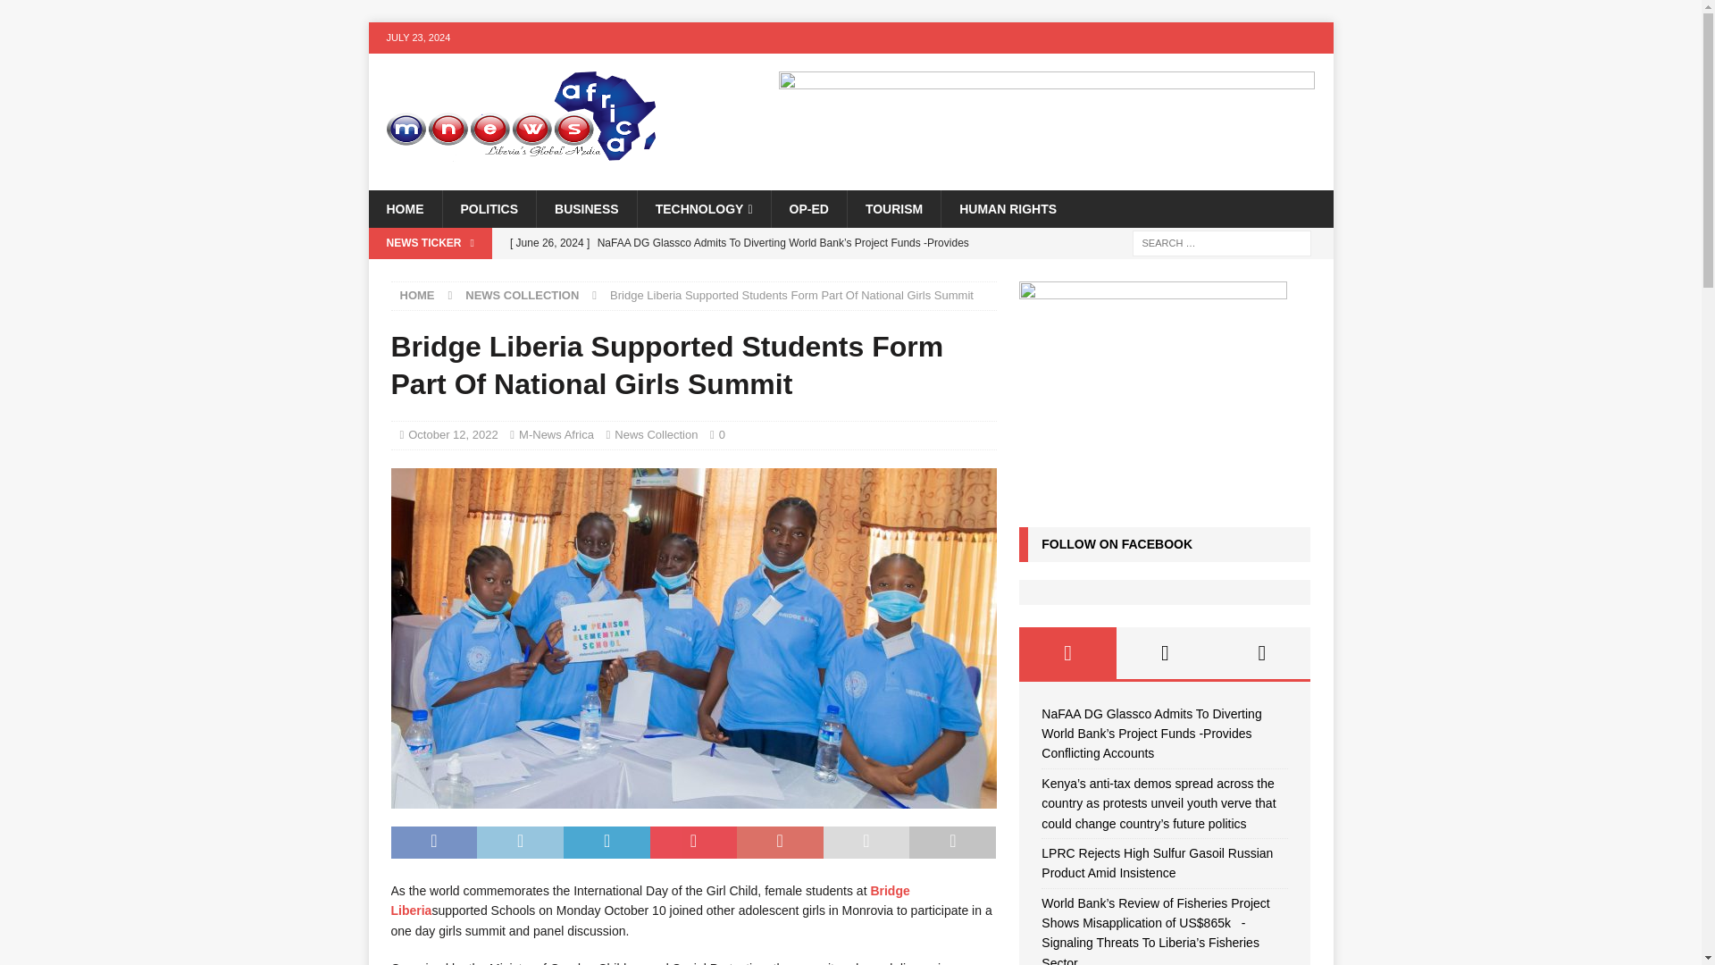 This screenshot has width=1715, height=965. What do you see at coordinates (808, 208) in the screenshot?
I see `OP-ED` at bounding box center [808, 208].